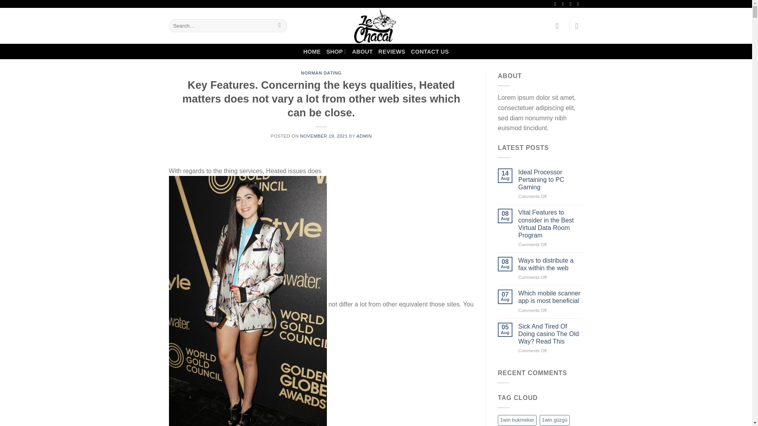 Image resolution: width=758 pixels, height=426 pixels. I want to click on CONTACT US, so click(430, 51).